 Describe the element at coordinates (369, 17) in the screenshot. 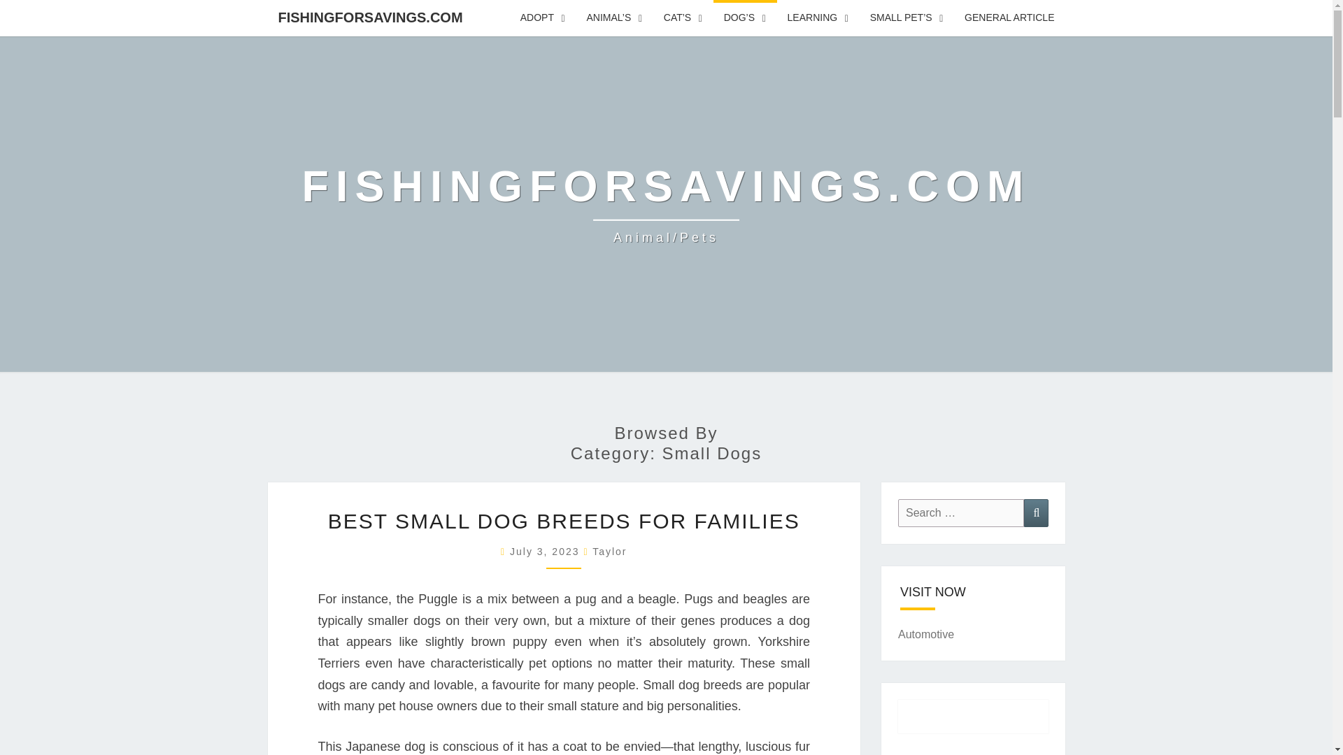

I see `FISHINGFORSAVINGS.COM` at that location.